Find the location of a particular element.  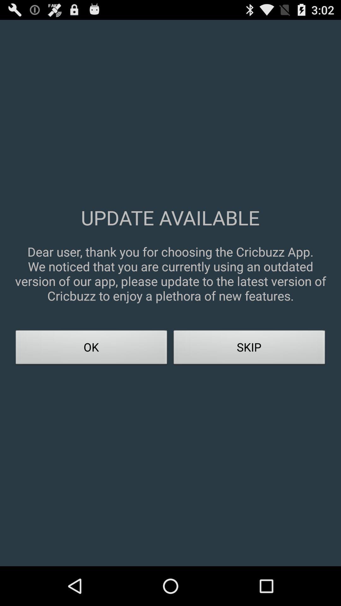

open ok icon is located at coordinates (92, 349).